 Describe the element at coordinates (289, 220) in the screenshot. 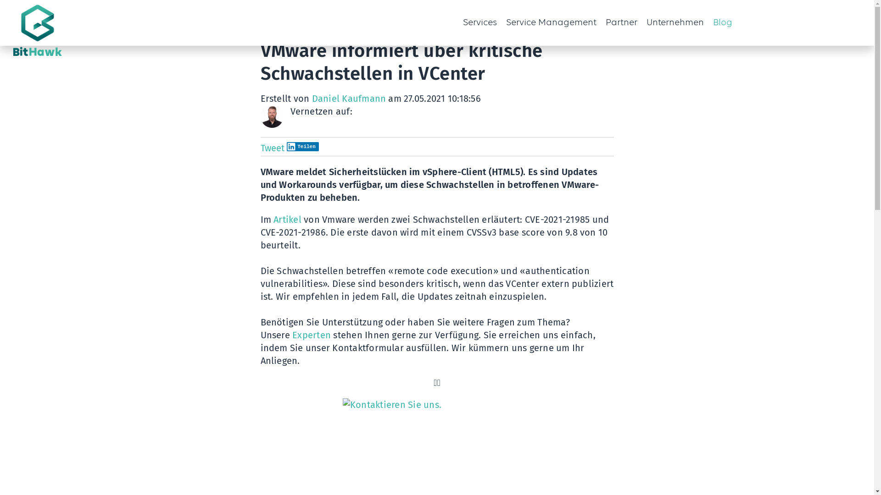

I see `Artikel` at that location.